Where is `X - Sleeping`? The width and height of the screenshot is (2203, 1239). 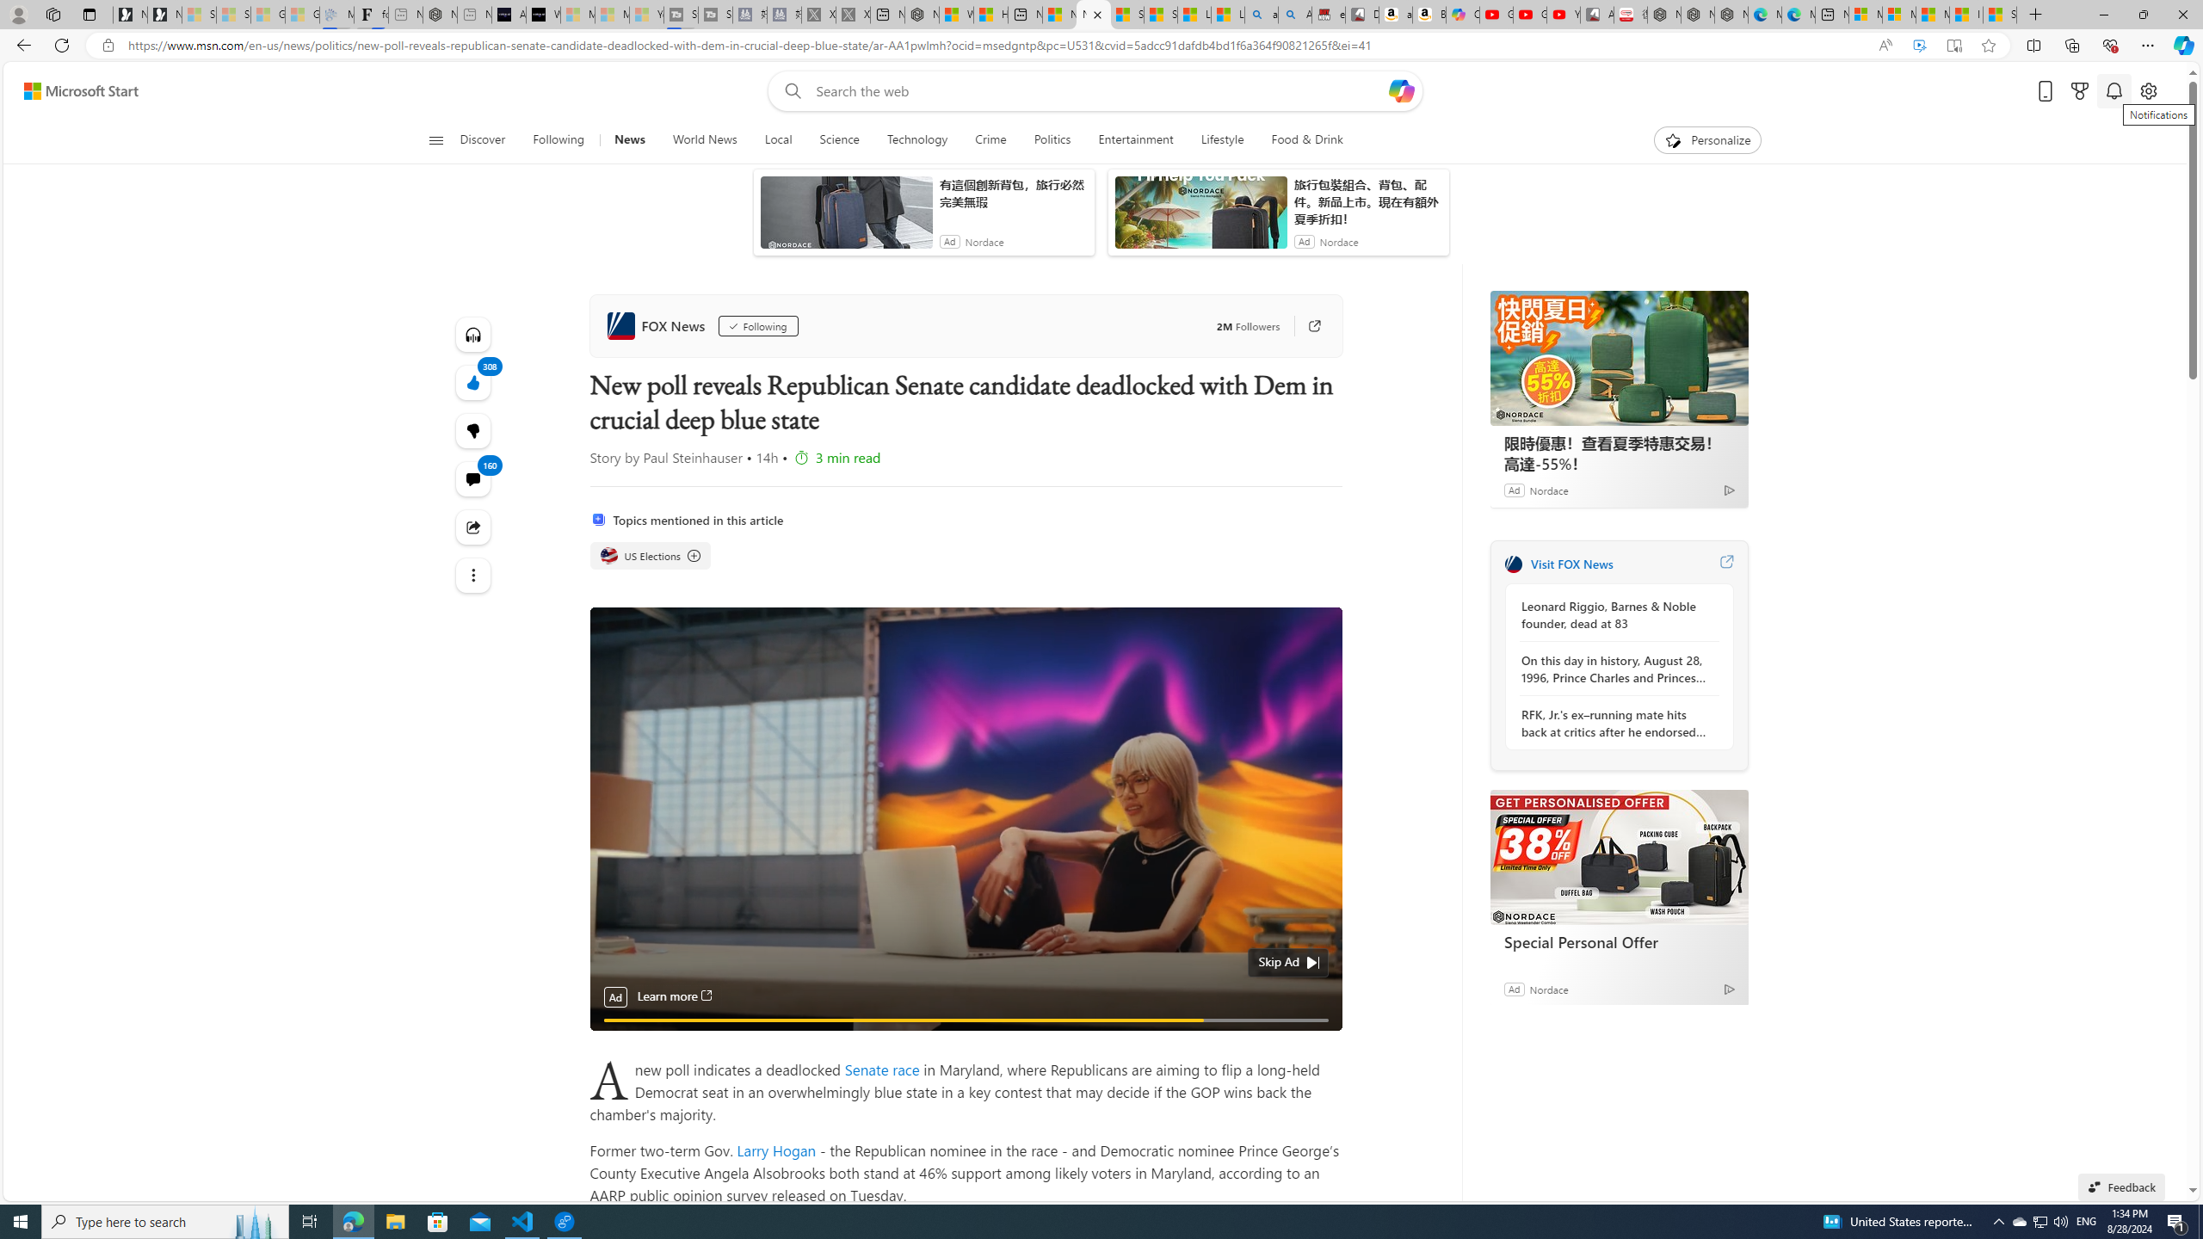 X - Sleeping is located at coordinates (852, 15).